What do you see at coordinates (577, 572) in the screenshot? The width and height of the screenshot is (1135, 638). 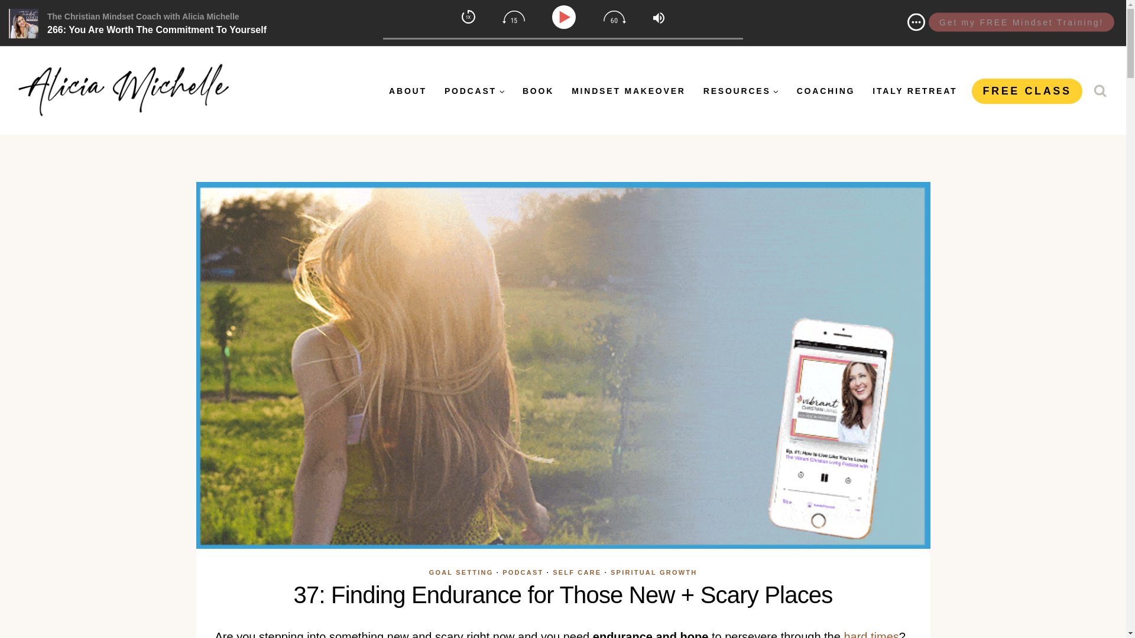 I see `SELF CARE` at bounding box center [577, 572].